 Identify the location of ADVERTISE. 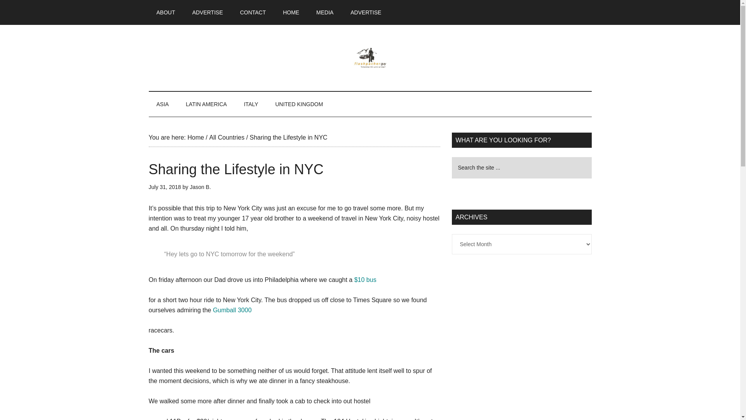
(365, 12).